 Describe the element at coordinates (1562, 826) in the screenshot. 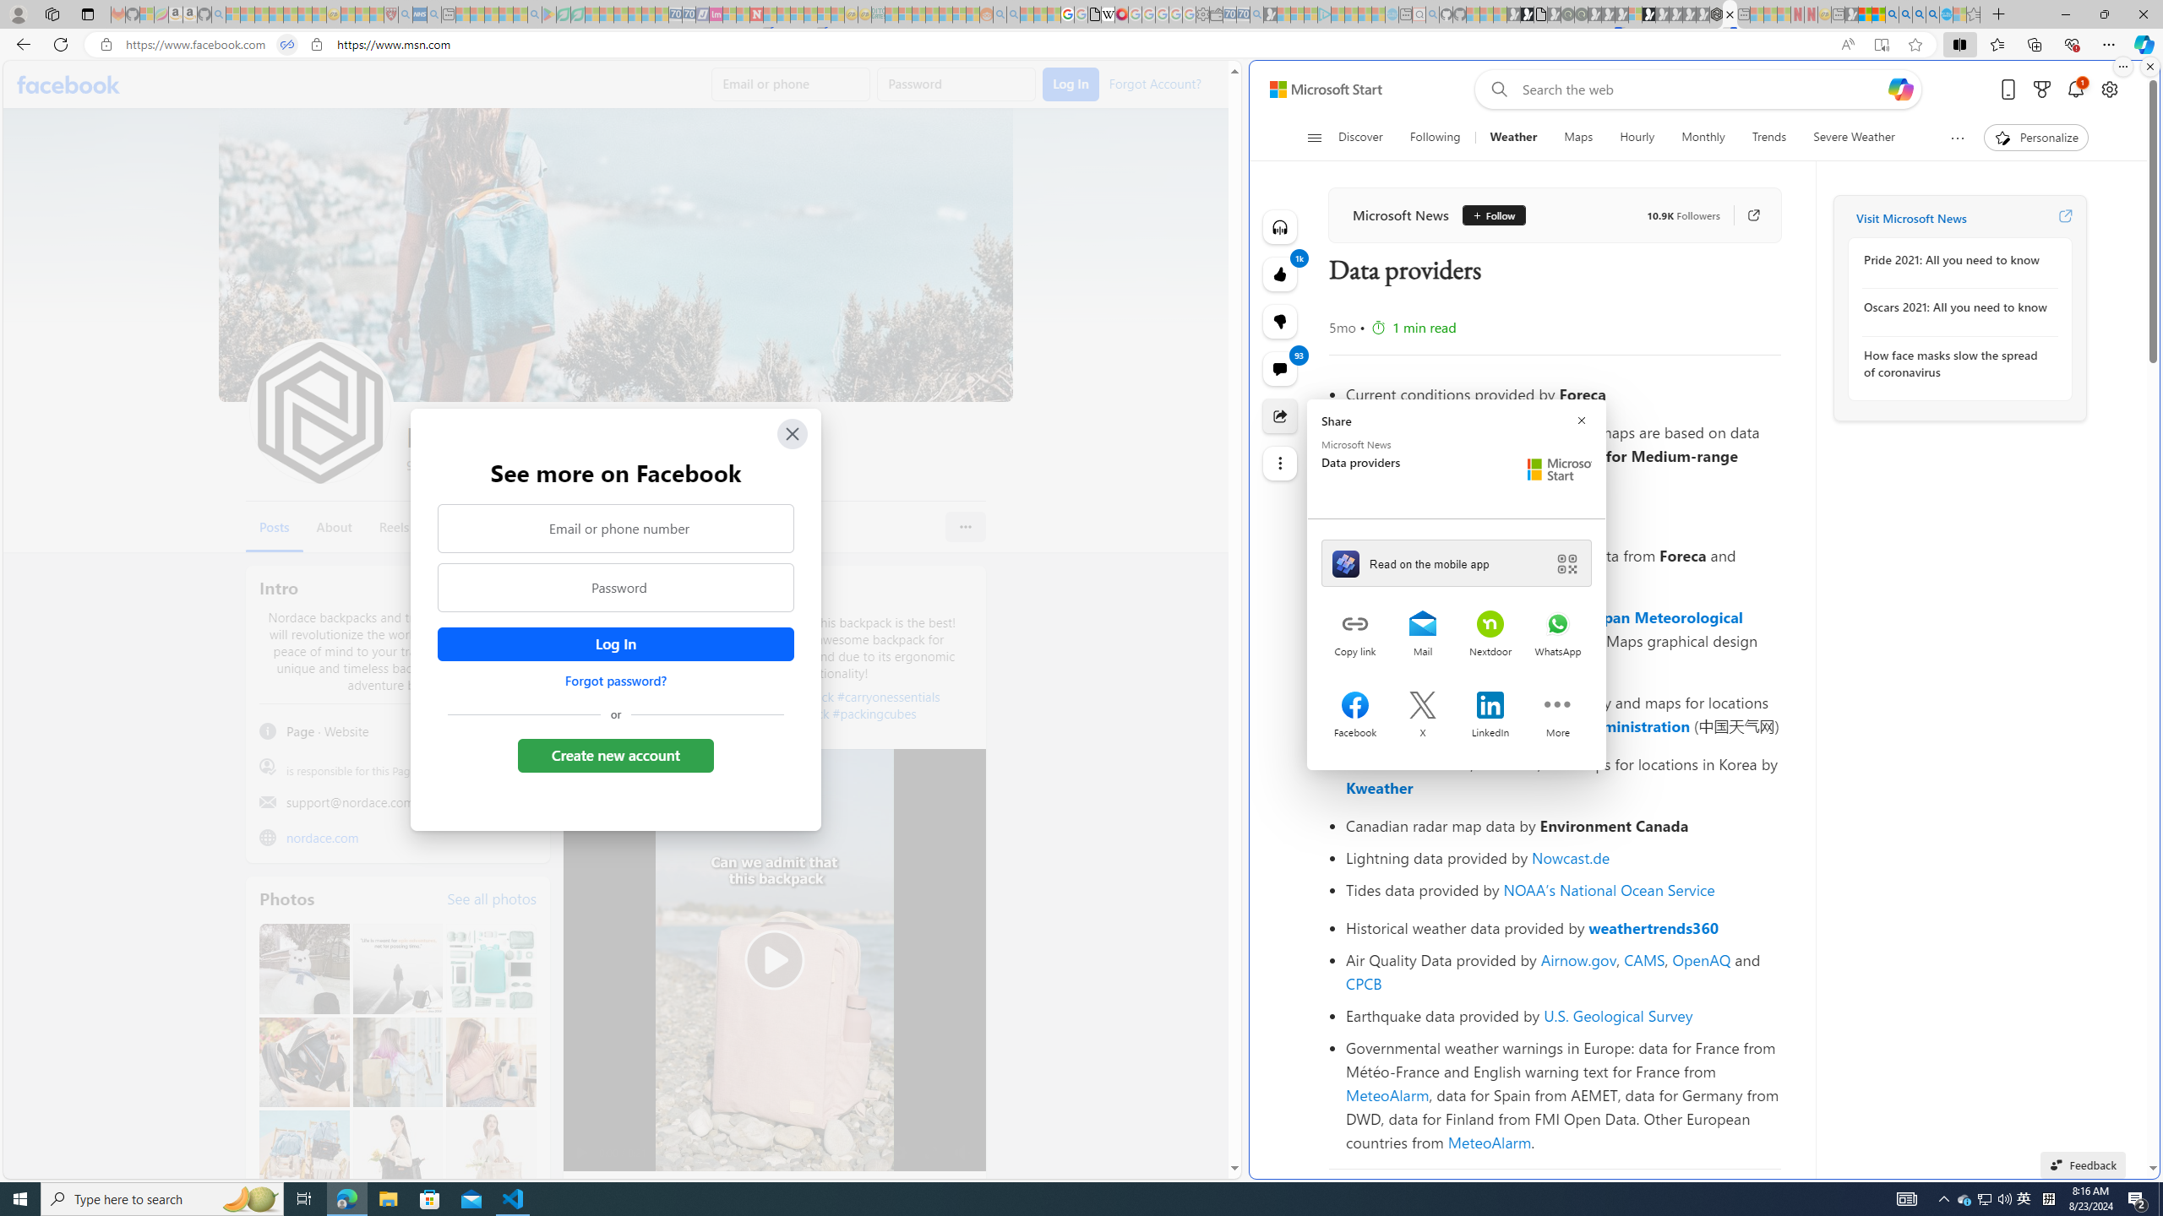

I see `Canadian radar map data by Environment Canada` at that location.